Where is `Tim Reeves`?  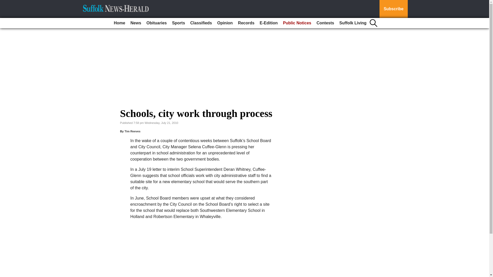
Tim Reeves is located at coordinates (132, 131).